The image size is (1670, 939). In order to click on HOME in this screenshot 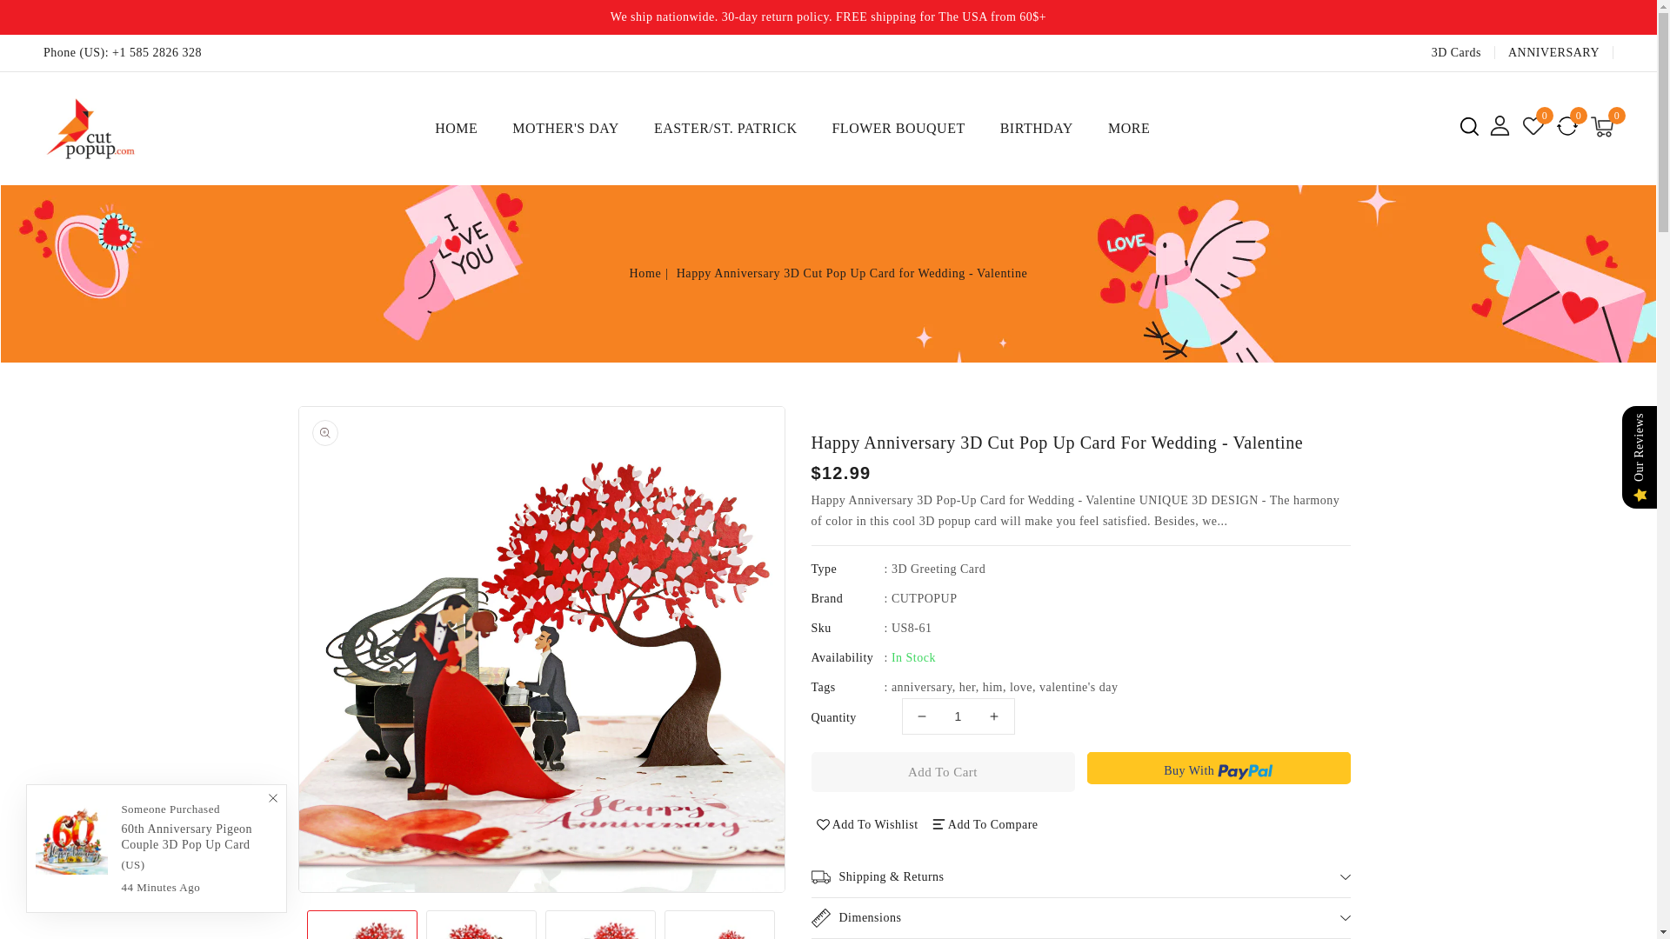, I will do `click(456, 129)`.